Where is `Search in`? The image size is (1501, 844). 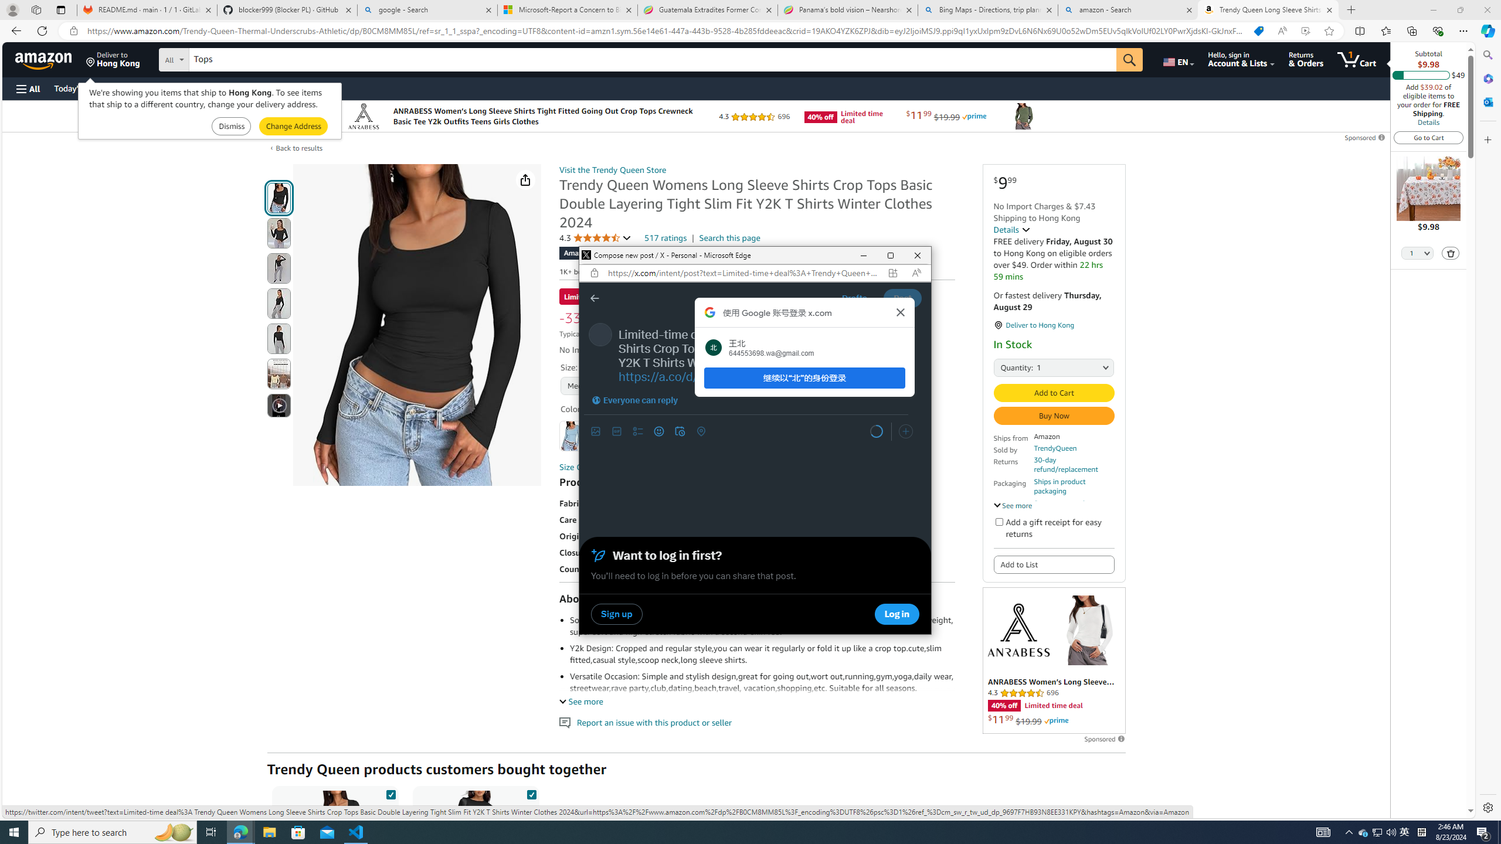 Search in is located at coordinates (658, 431).